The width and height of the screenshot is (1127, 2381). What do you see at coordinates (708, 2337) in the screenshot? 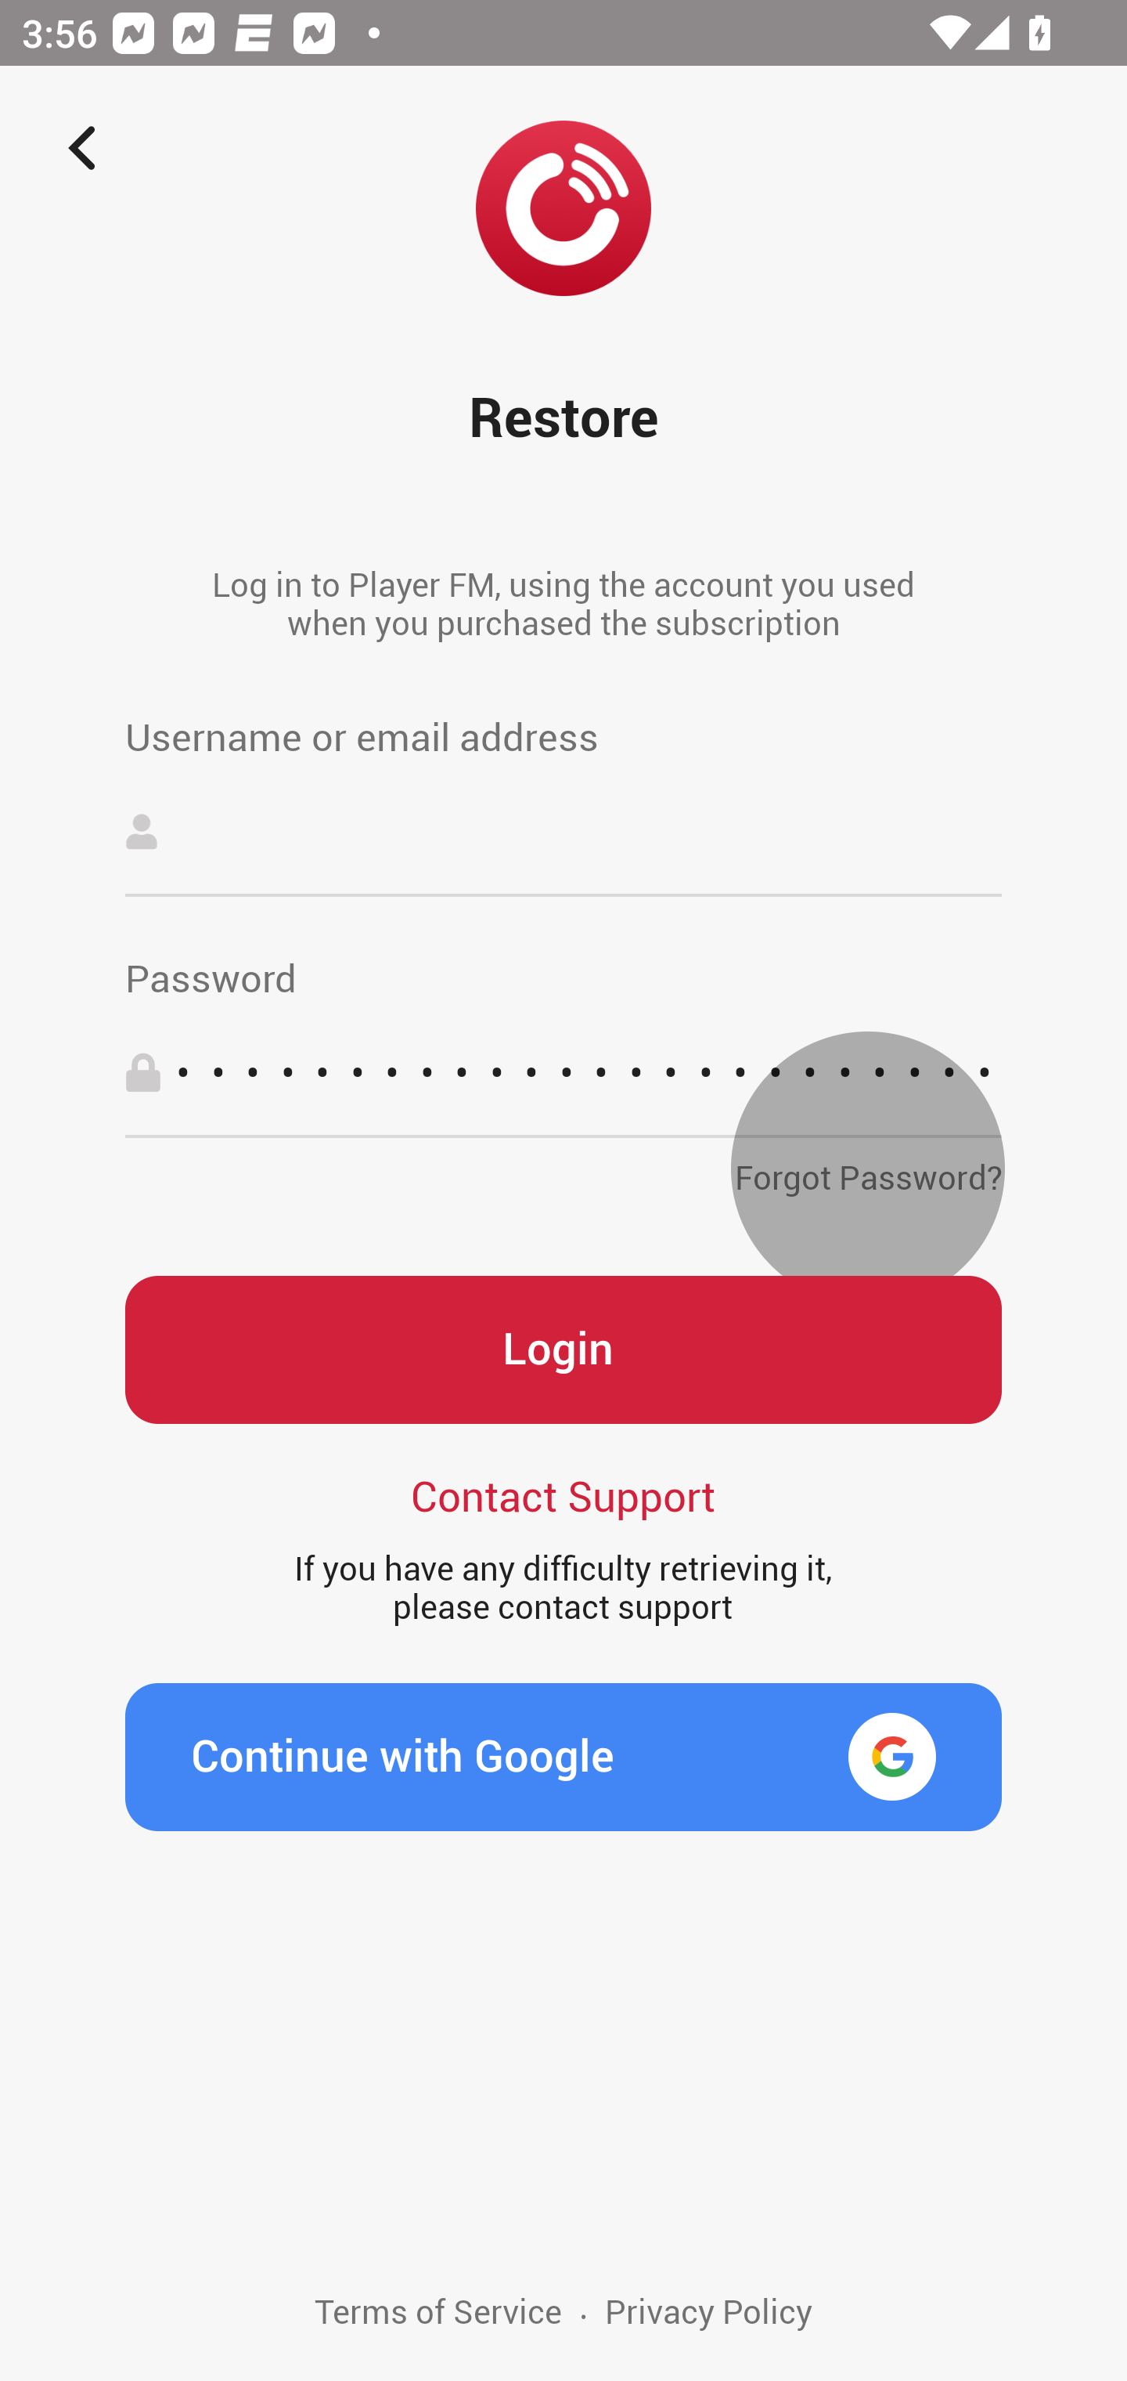
I see `Privacy Policy` at bounding box center [708, 2337].